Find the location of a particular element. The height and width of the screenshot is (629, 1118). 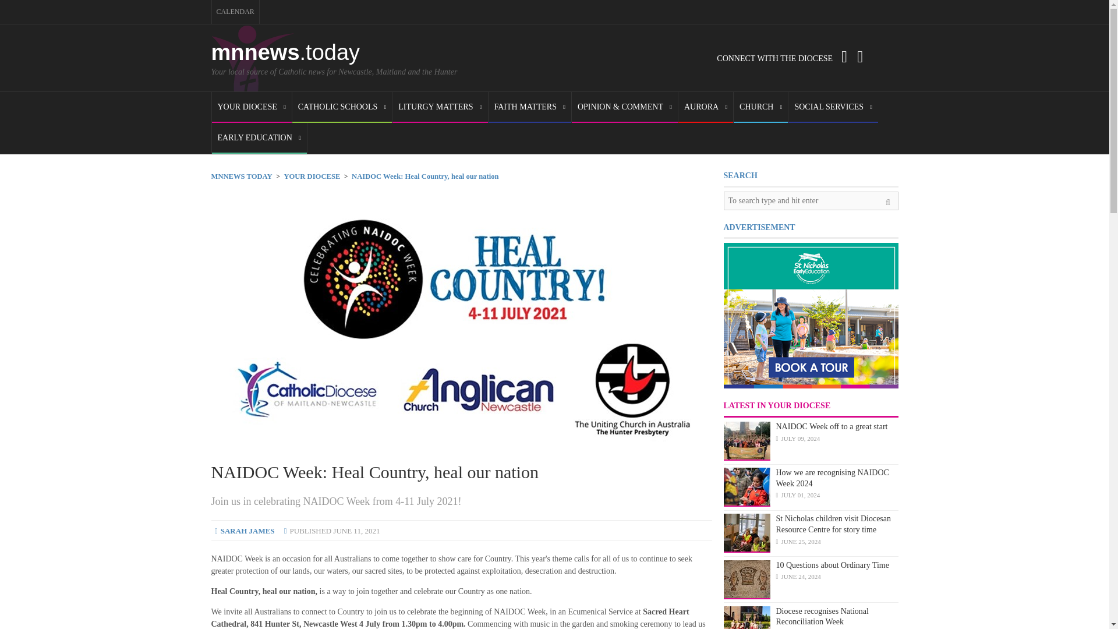

CATHOLIC SCHOOLS is located at coordinates (342, 107).